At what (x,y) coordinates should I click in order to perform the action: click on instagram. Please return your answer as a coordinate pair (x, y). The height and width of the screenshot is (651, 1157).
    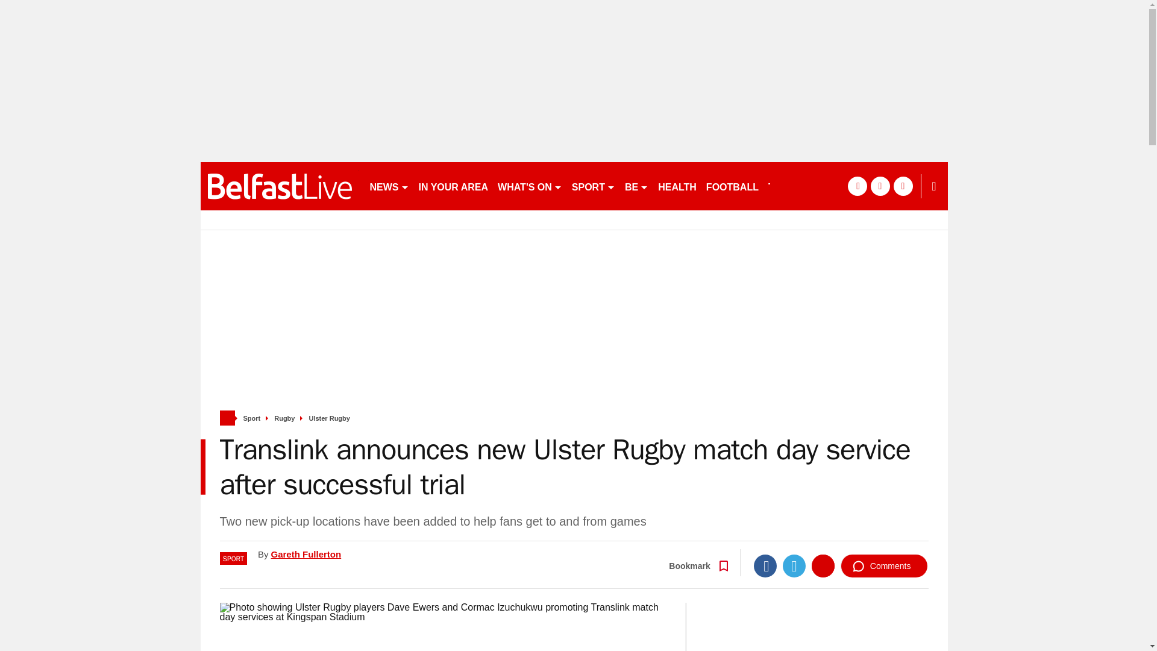
    Looking at the image, I should click on (903, 186).